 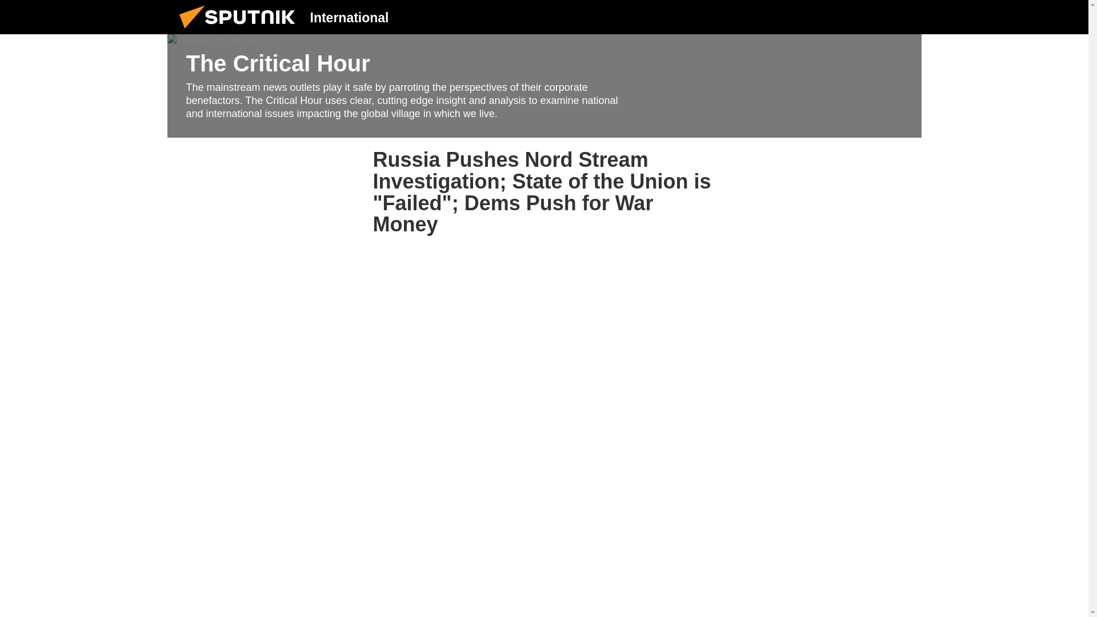 I want to click on Authorization, so click(x=846, y=17).